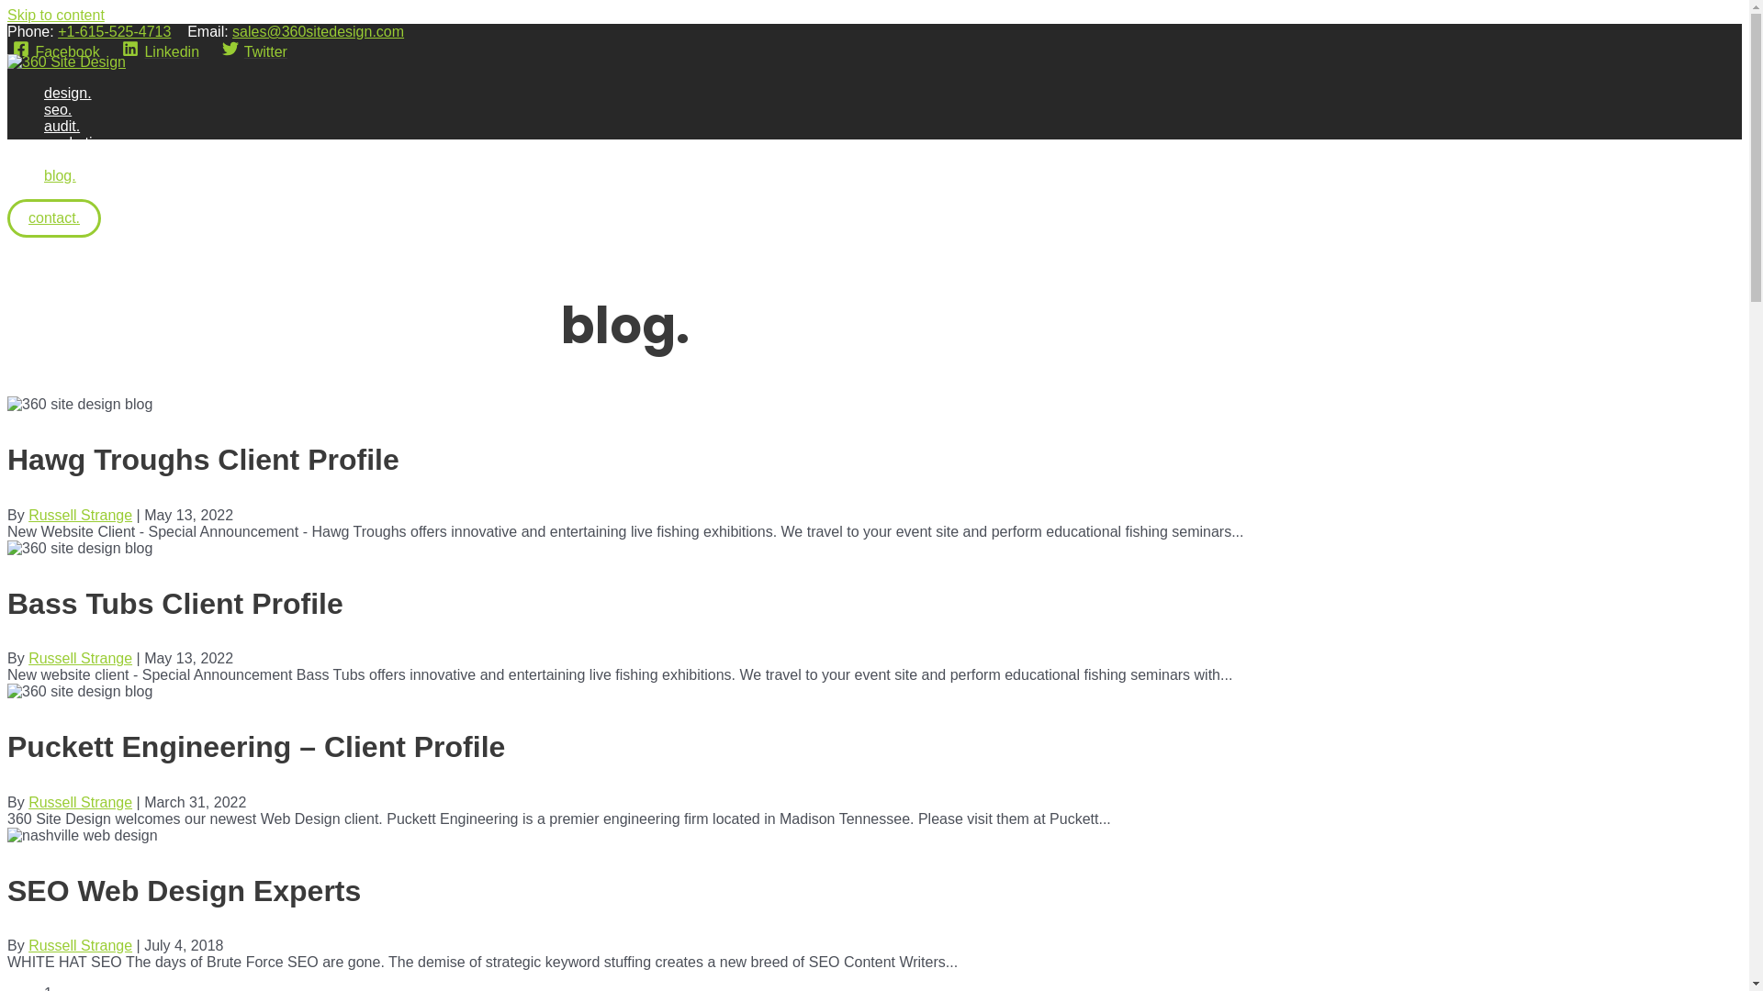  What do you see at coordinates (57, 51) in the screenshot?
I see `Facebook` at bounding box center [57, 51].